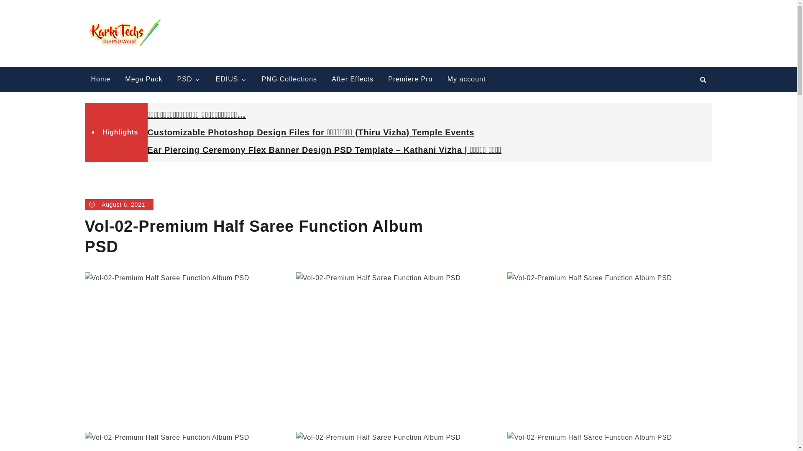  I want to click on Karki Techs, so click(207, 25).